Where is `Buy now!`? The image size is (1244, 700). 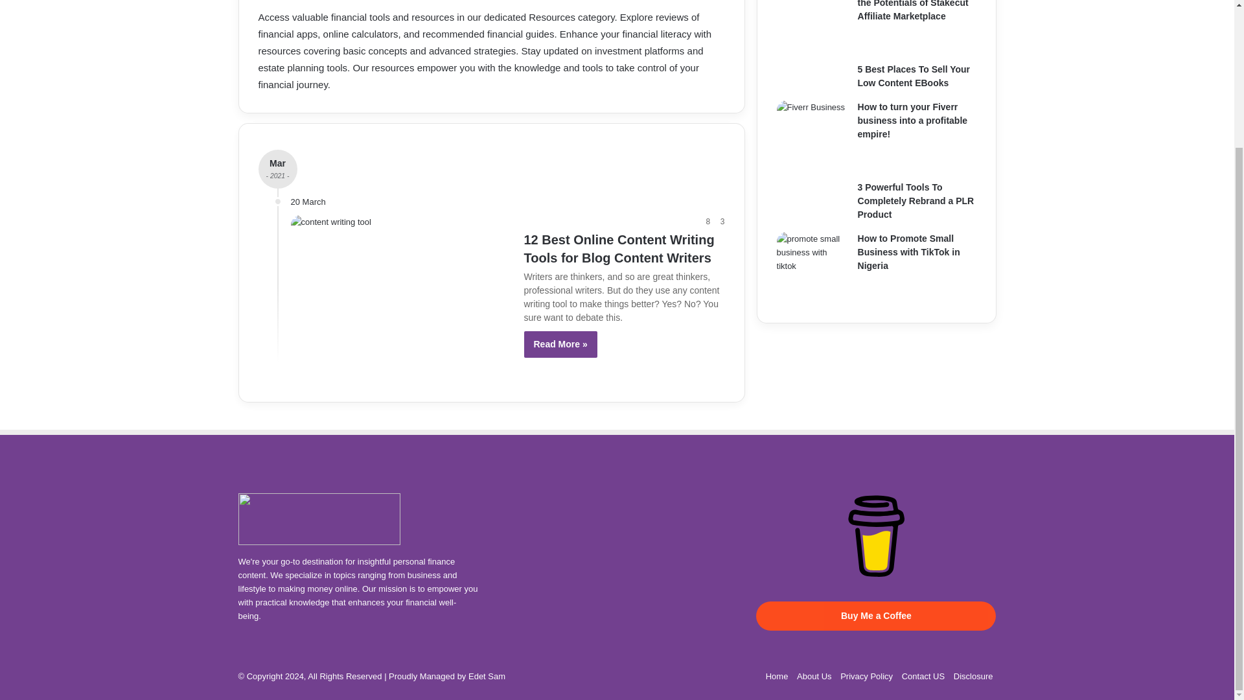 Buy now! is located at coordinates (867, 675).